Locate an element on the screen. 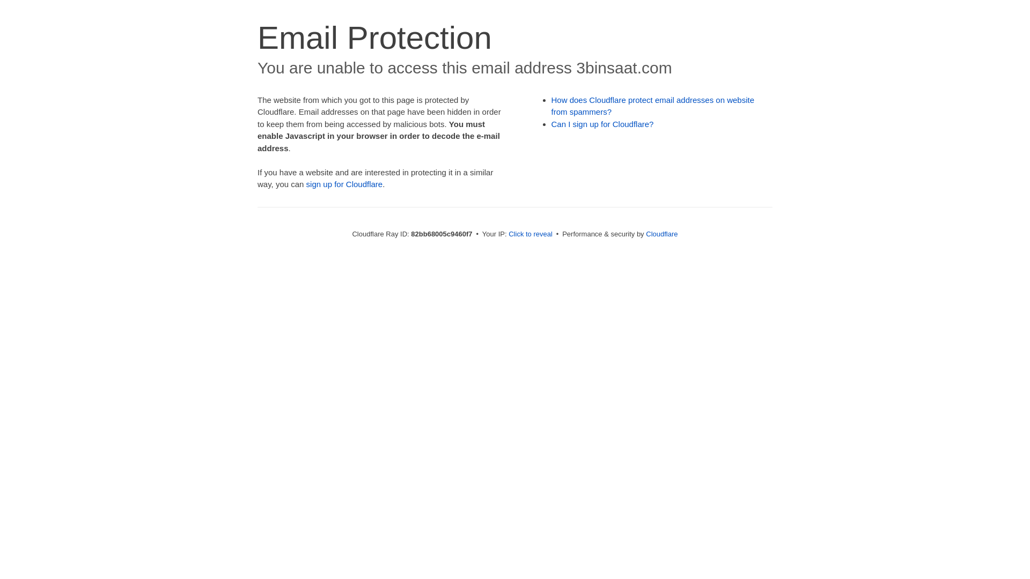 This screenshot has height=579, width=1030. sign up for Cloudflare is located at coordinates (344, 184).